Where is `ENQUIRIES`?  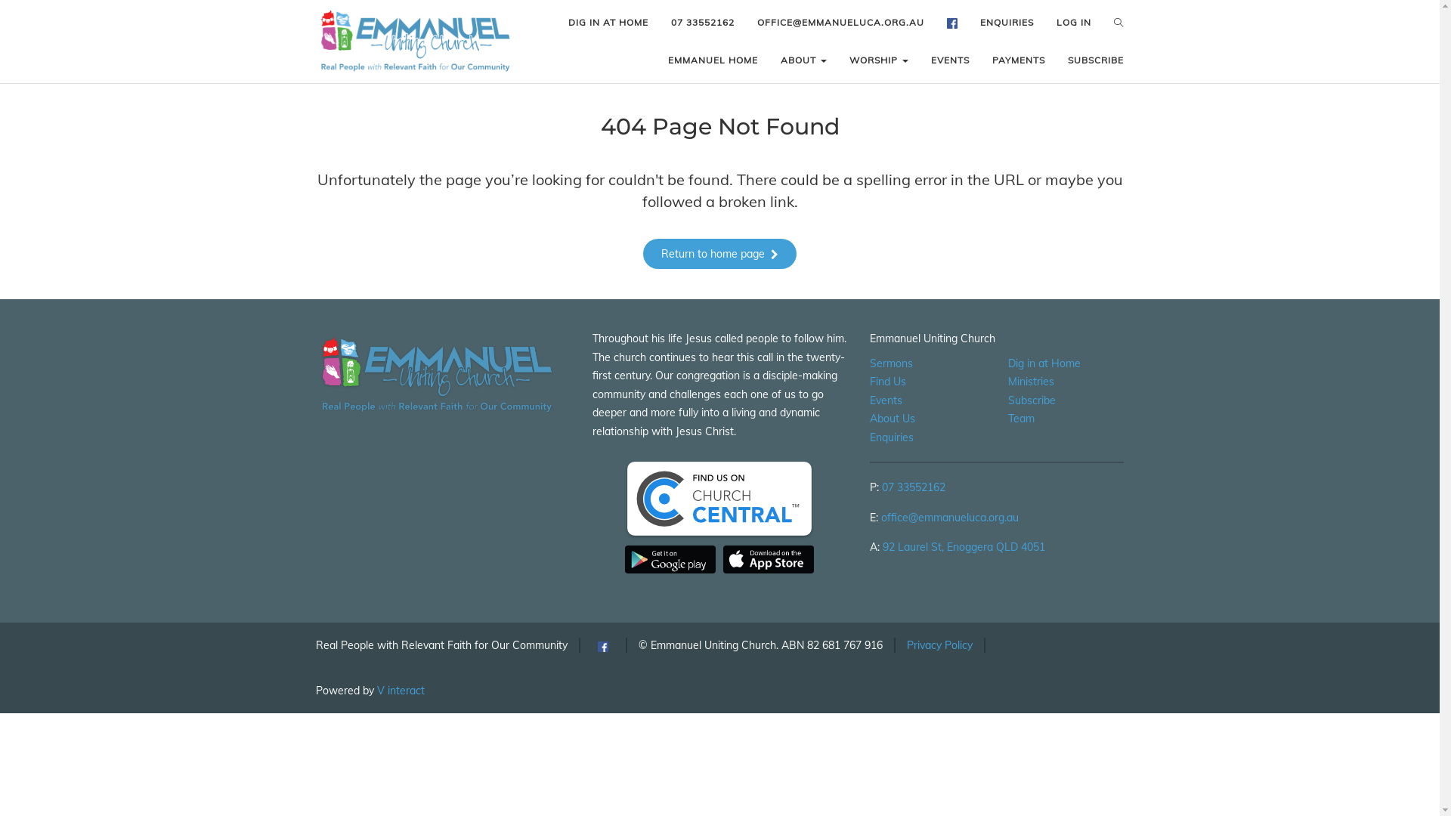 ENQUIRIES is located at coordinates (1007, 23).